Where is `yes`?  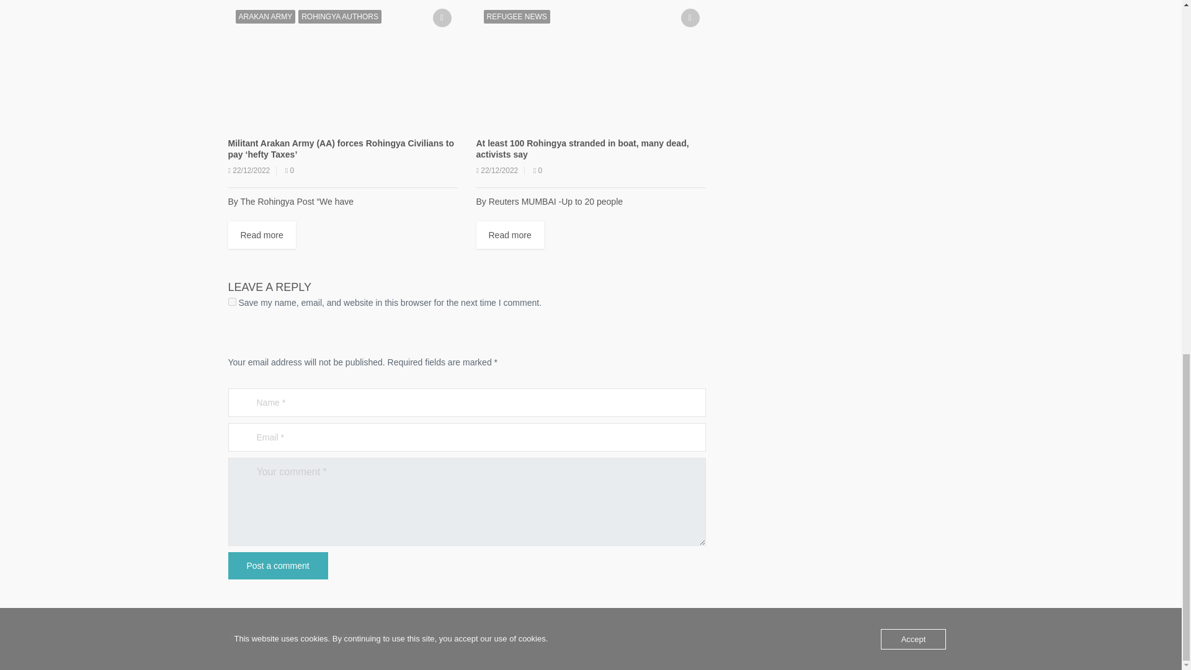 yes is located at coordinates (232, 301).